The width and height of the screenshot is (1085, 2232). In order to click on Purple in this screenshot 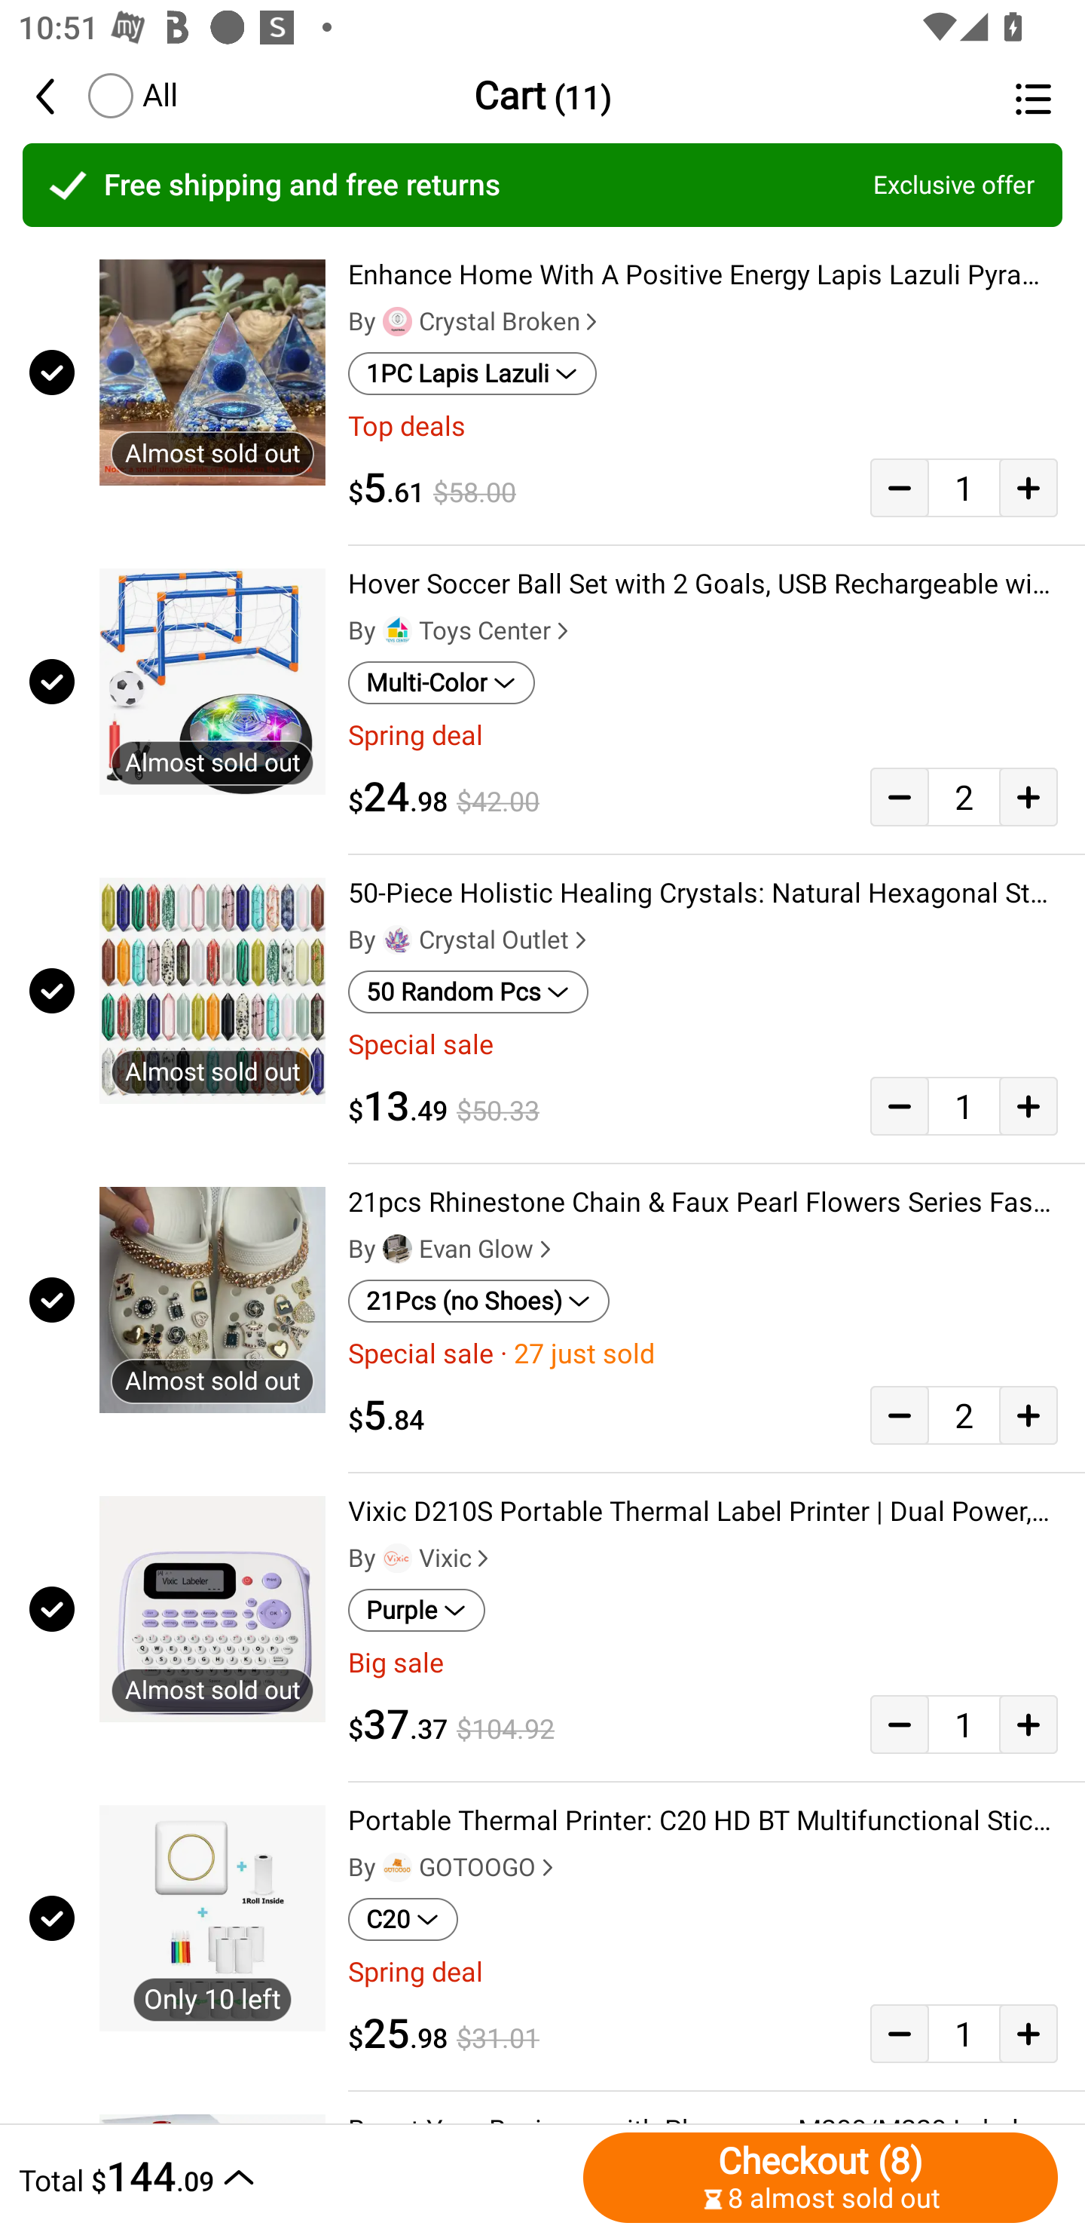, I will do `click(416, 1610)`.